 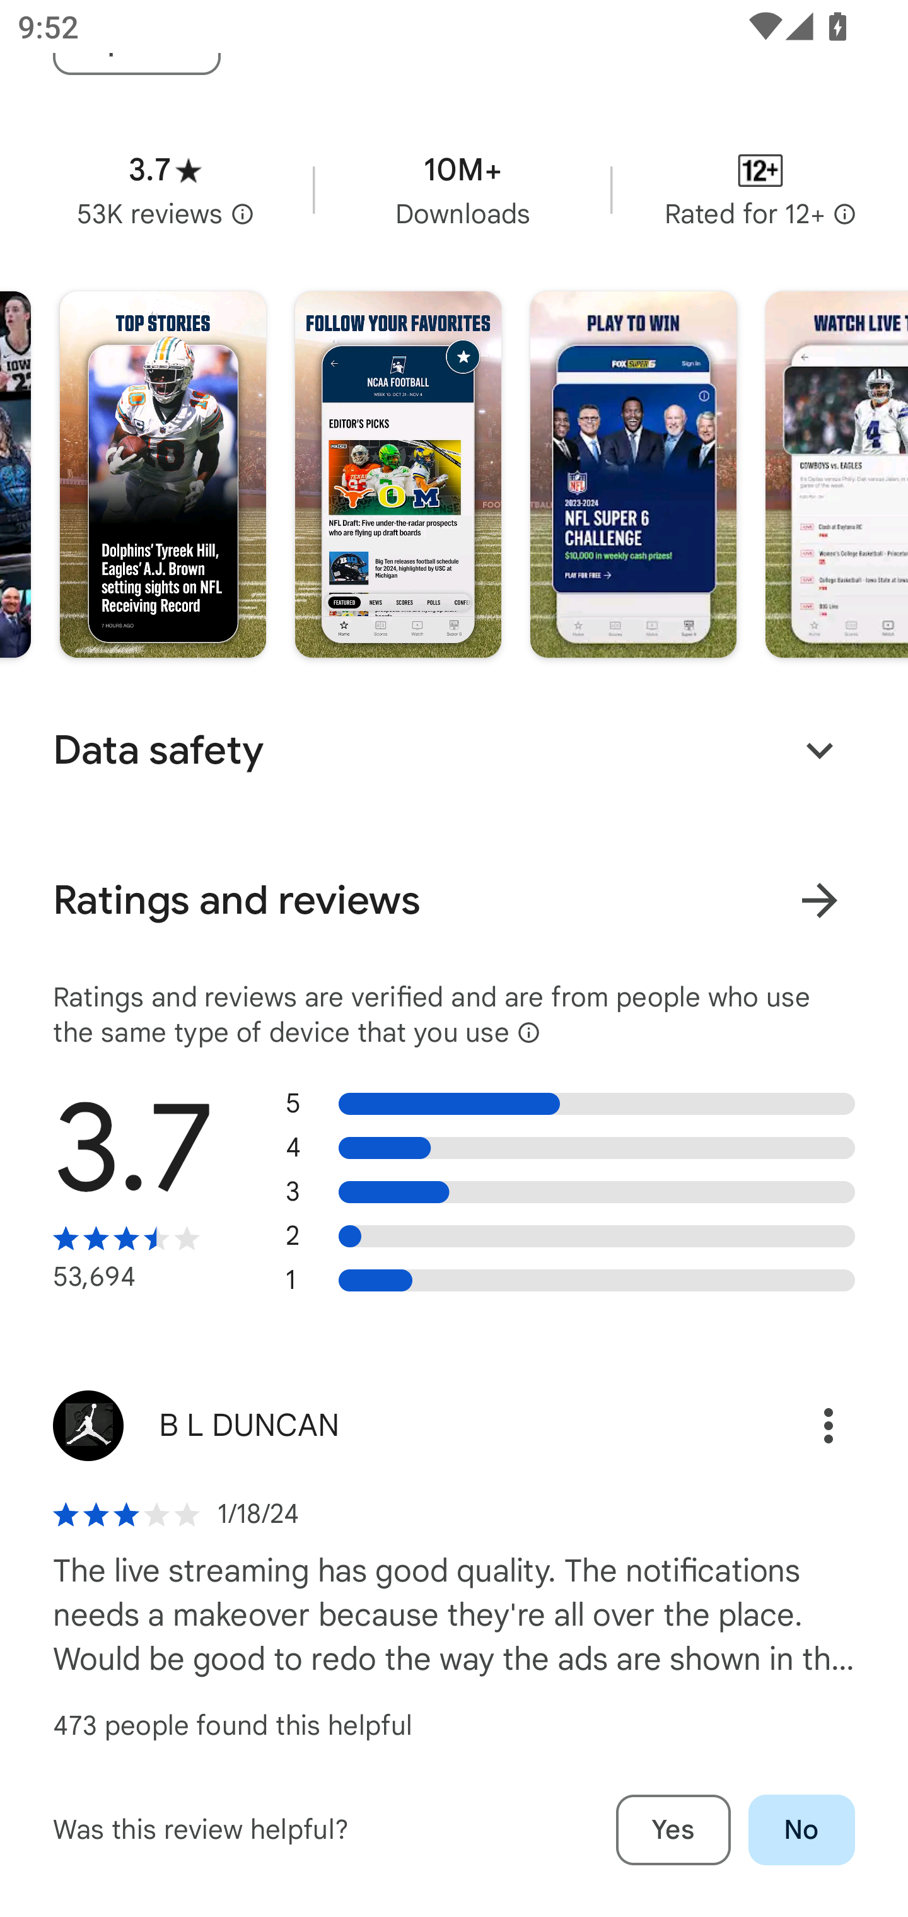 What do you see at coordinates (633, 474) in the screenshot?
I see `Screenshot "3" of "5"` at bounding box center [633, 474].